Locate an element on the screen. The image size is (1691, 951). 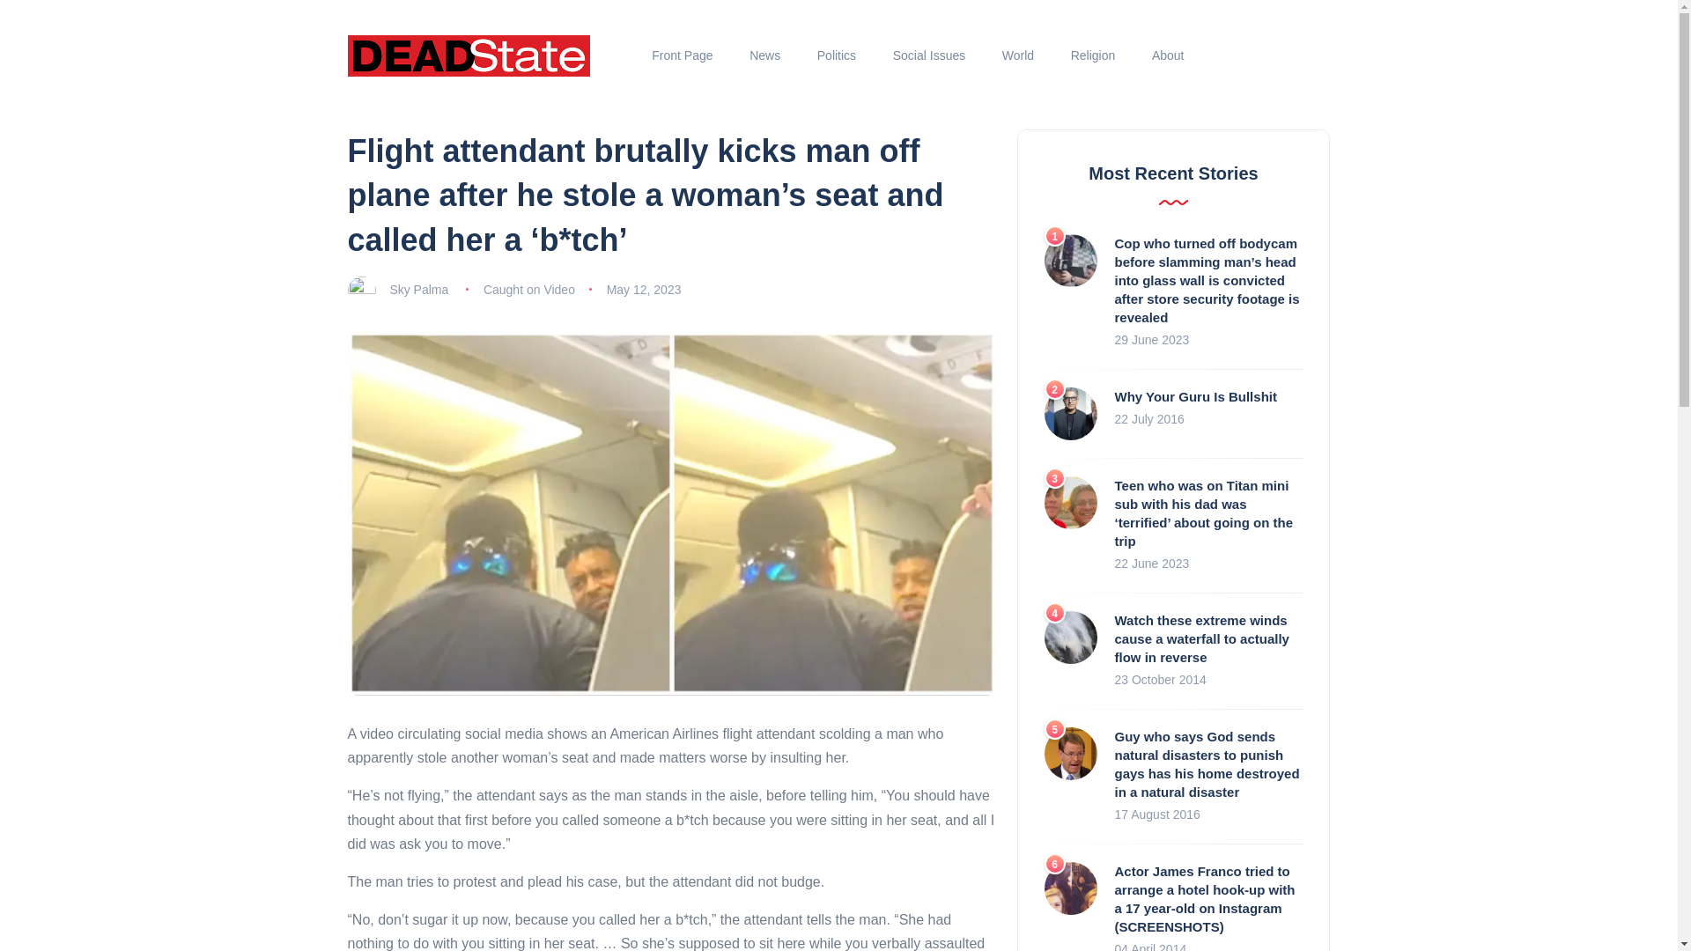
News is located at coordinates (764, 55).